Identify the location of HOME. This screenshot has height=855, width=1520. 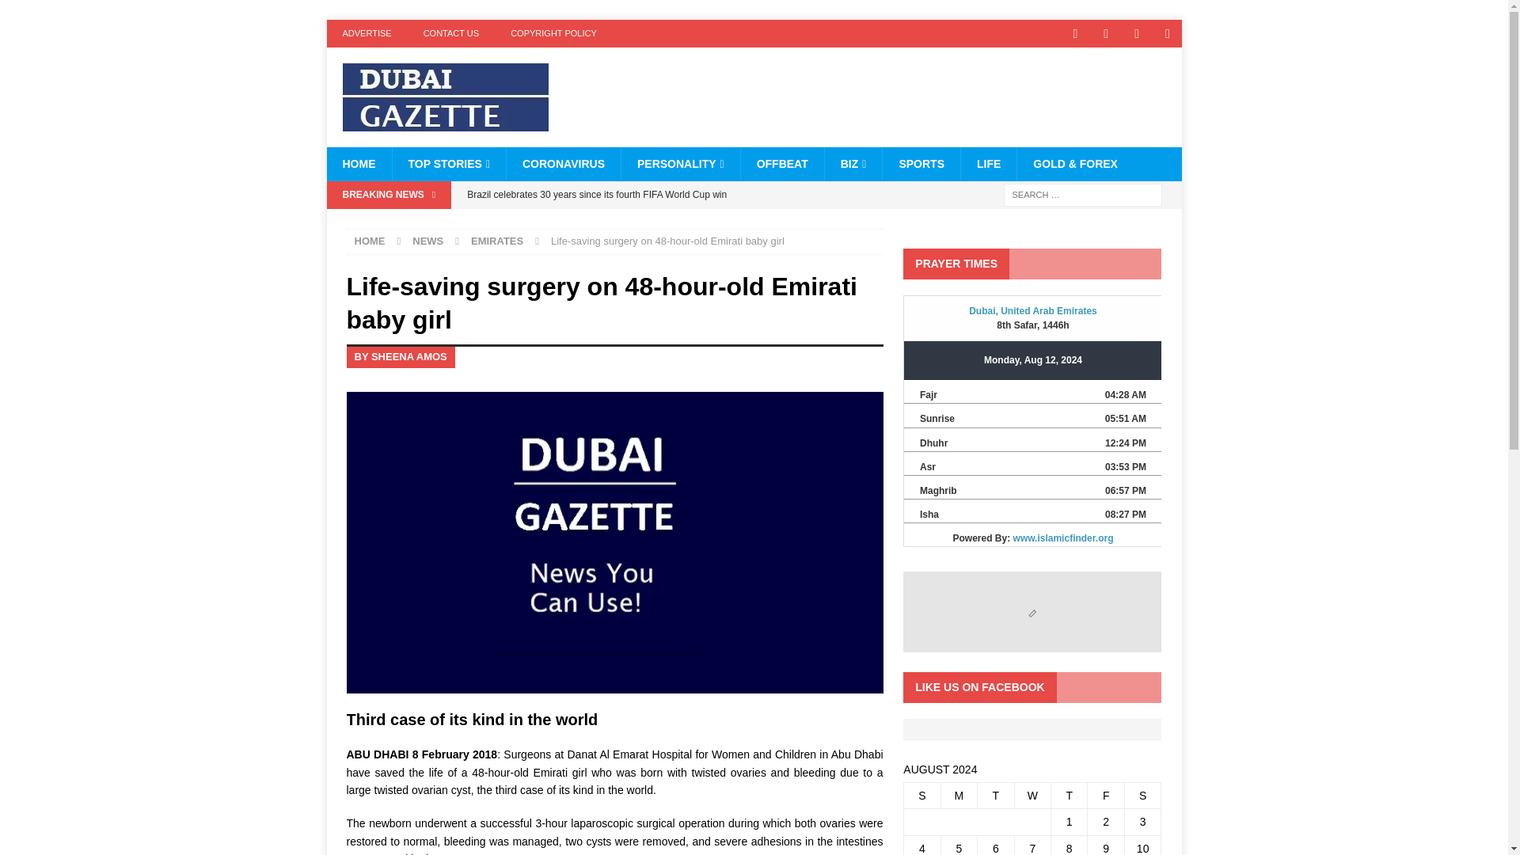
(358, 163).